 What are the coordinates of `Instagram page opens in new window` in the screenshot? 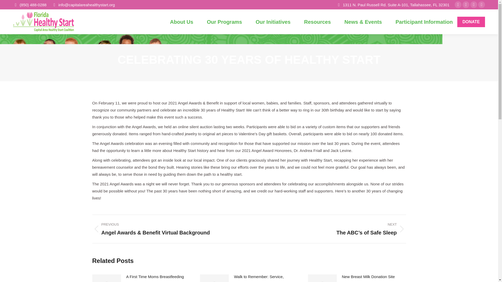 It's located at (466, 5).